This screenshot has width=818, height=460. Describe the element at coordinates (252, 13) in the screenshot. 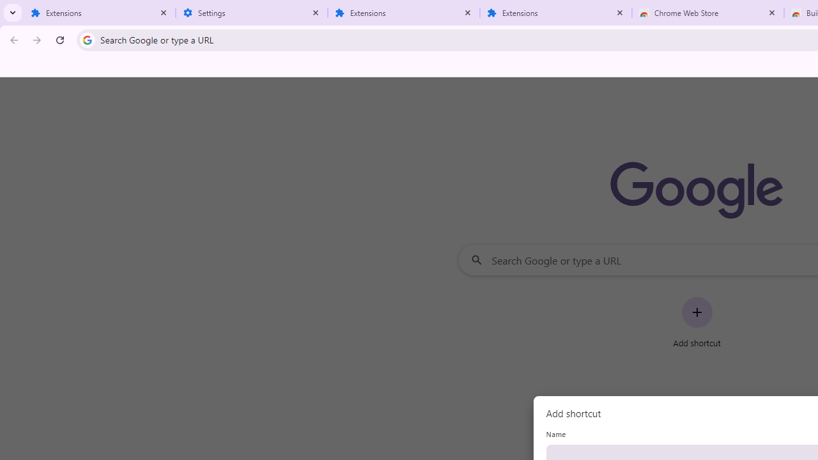

I see `Settings` at that location.